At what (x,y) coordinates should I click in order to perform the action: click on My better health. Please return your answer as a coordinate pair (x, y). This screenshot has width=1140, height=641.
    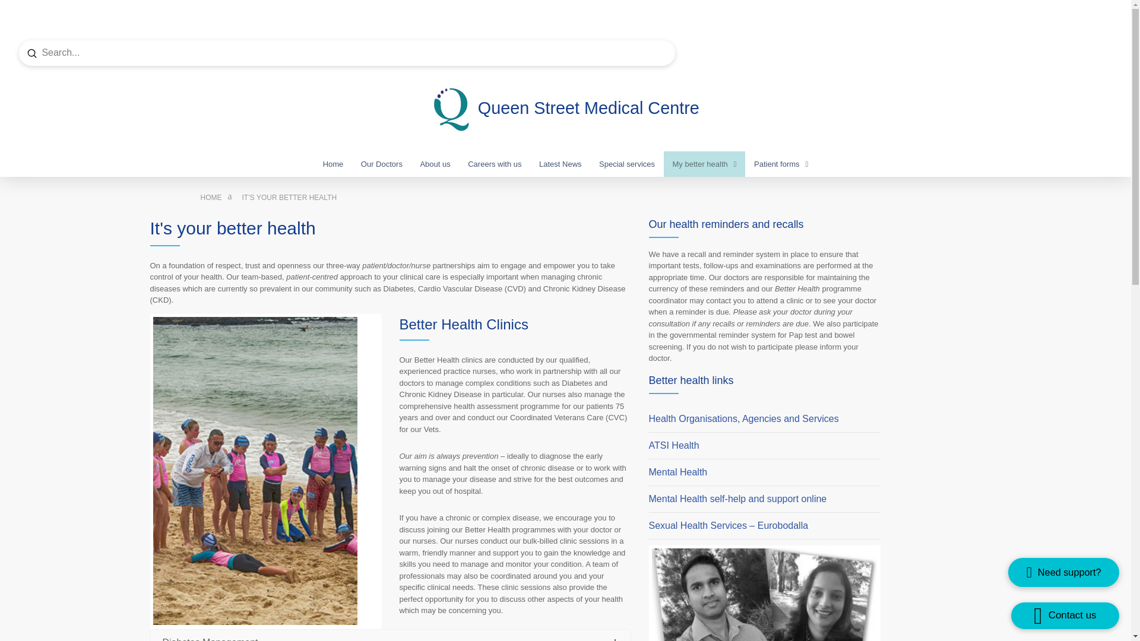
    Looking at the image, I should click on (704, 164).